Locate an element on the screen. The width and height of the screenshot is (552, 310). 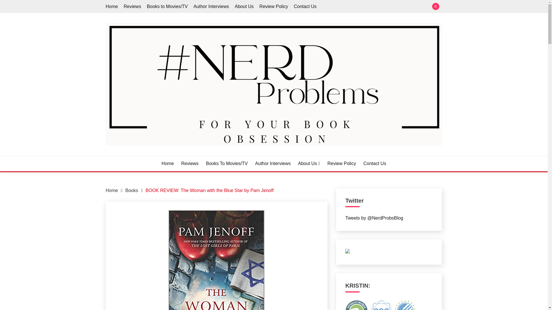
Books is located at coordinates (132, 190).